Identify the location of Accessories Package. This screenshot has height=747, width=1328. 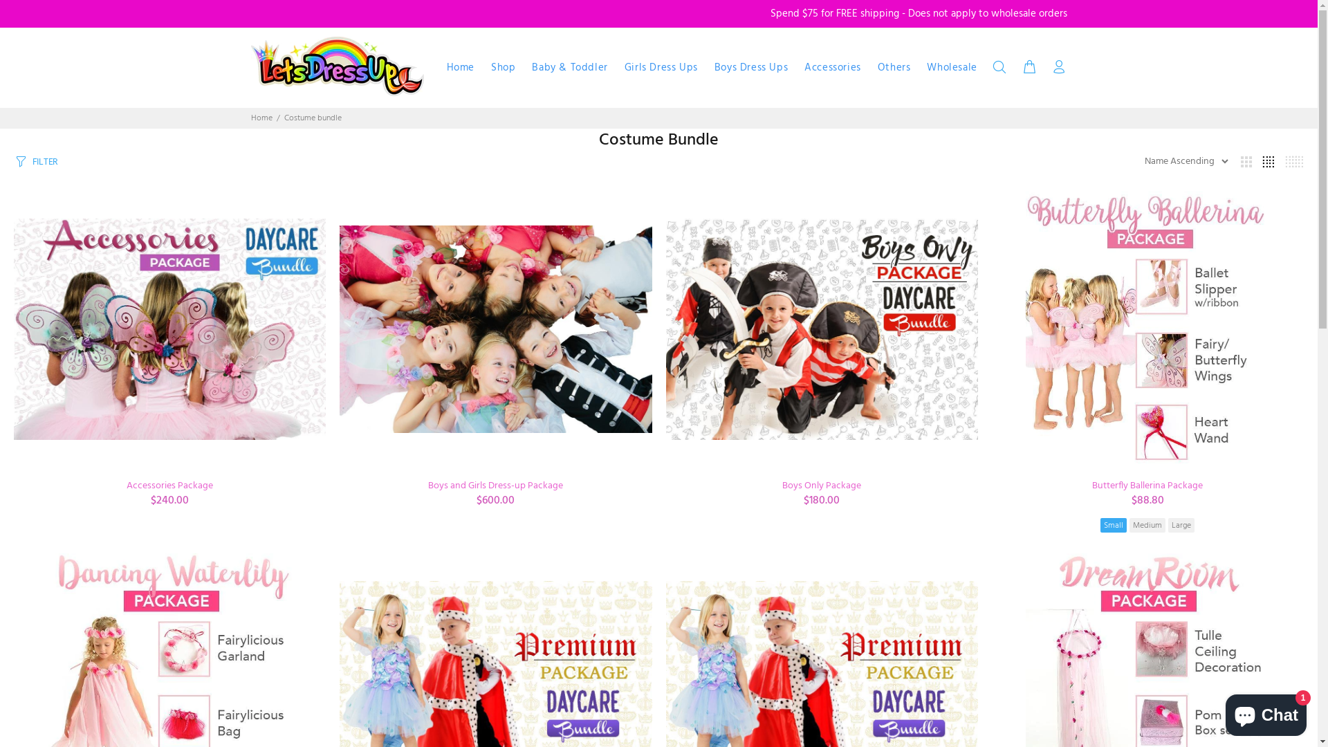
(170, 486).